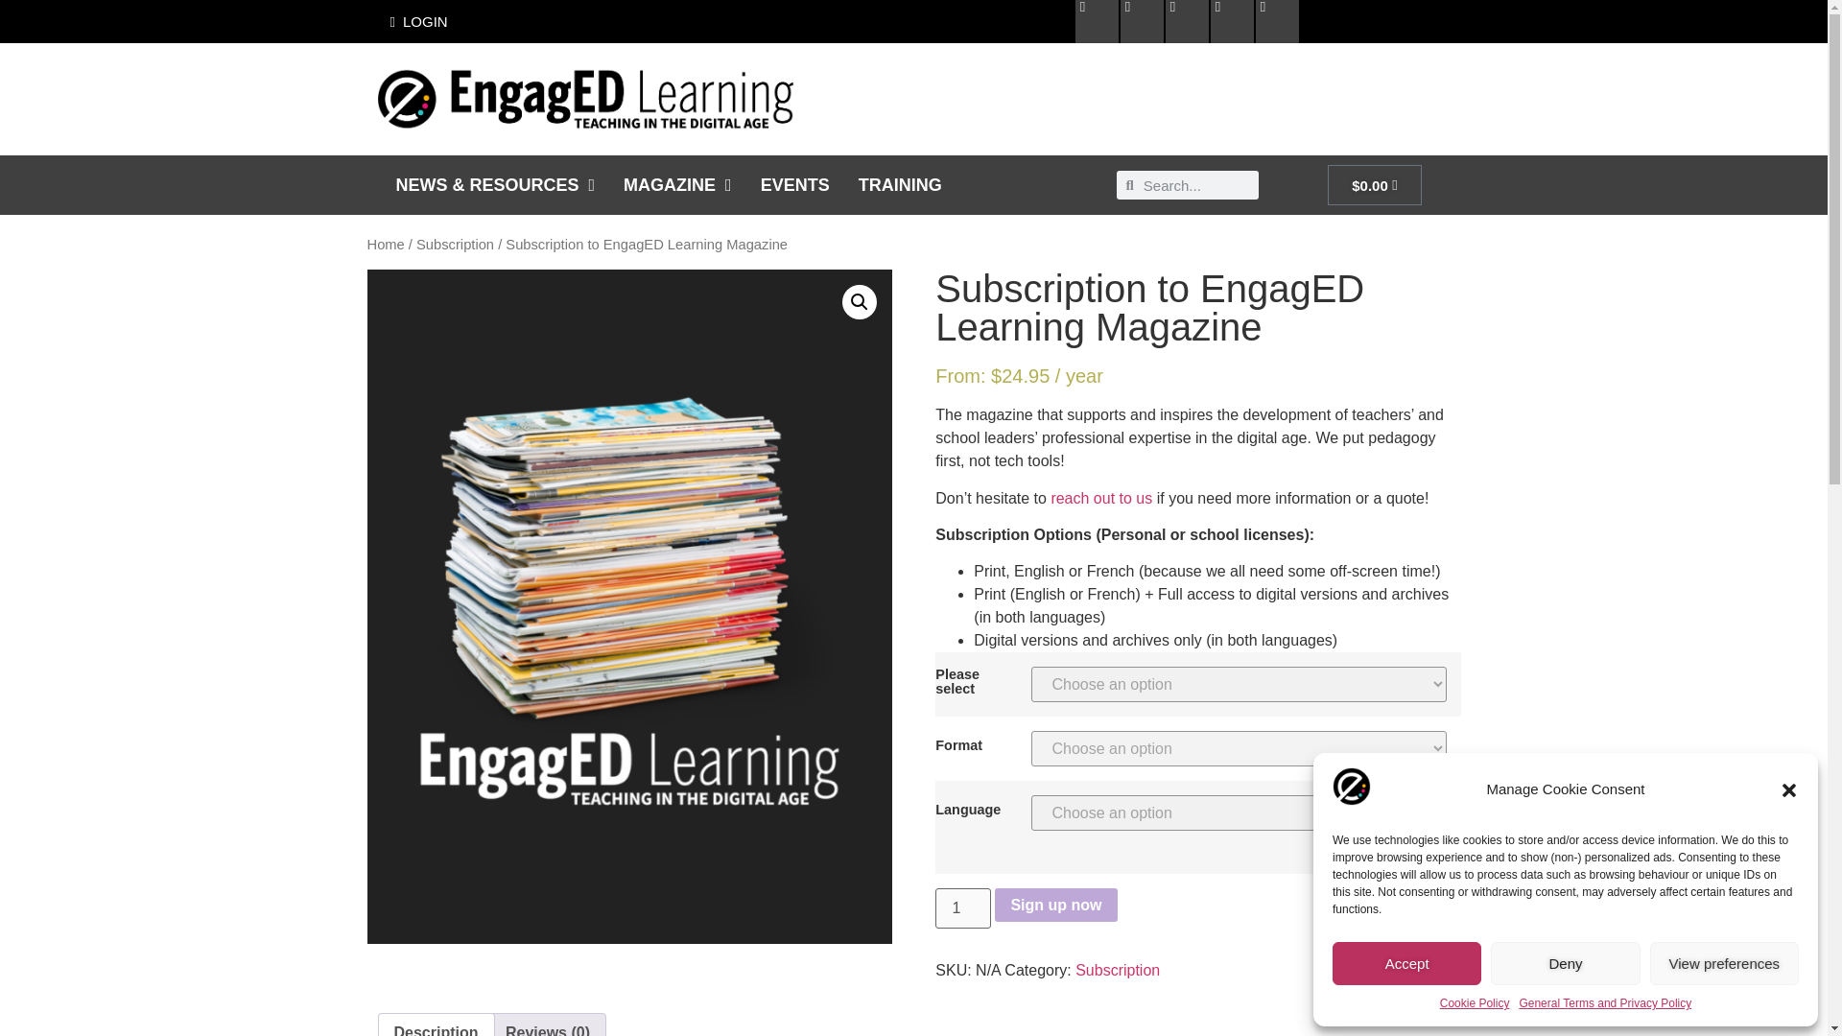 This screenshot has height=1036, width=1842. What do you see at coordinates (1406, 963) in the screenshot?
I see `Accept` at bounding box center [1406, 963].